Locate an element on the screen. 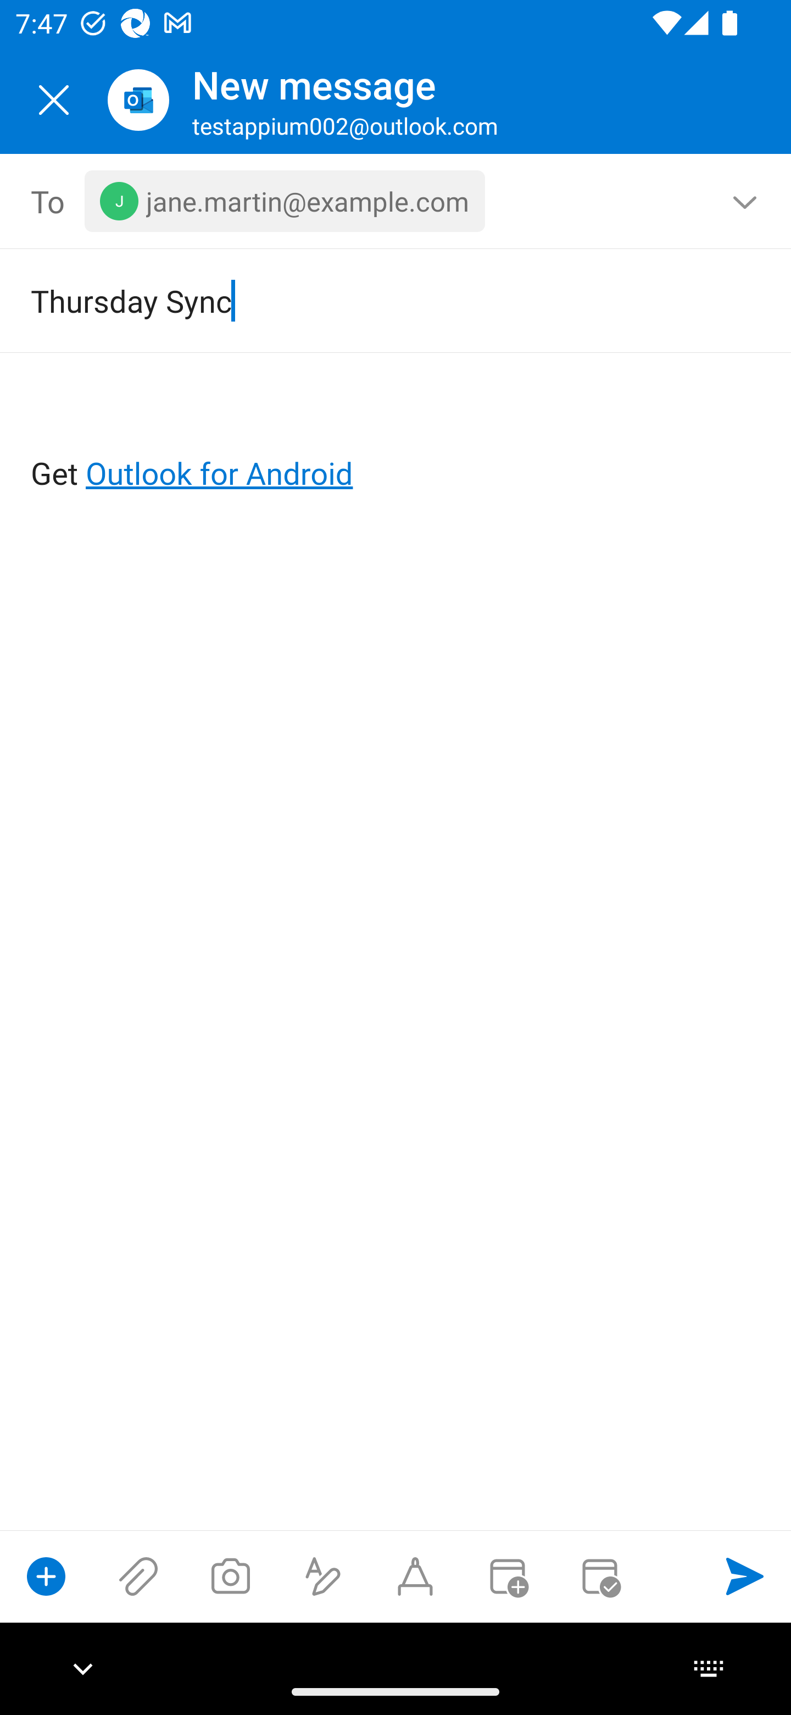 This screenshot has width=791, height=1715. Close is located at coordinates (54, 100).